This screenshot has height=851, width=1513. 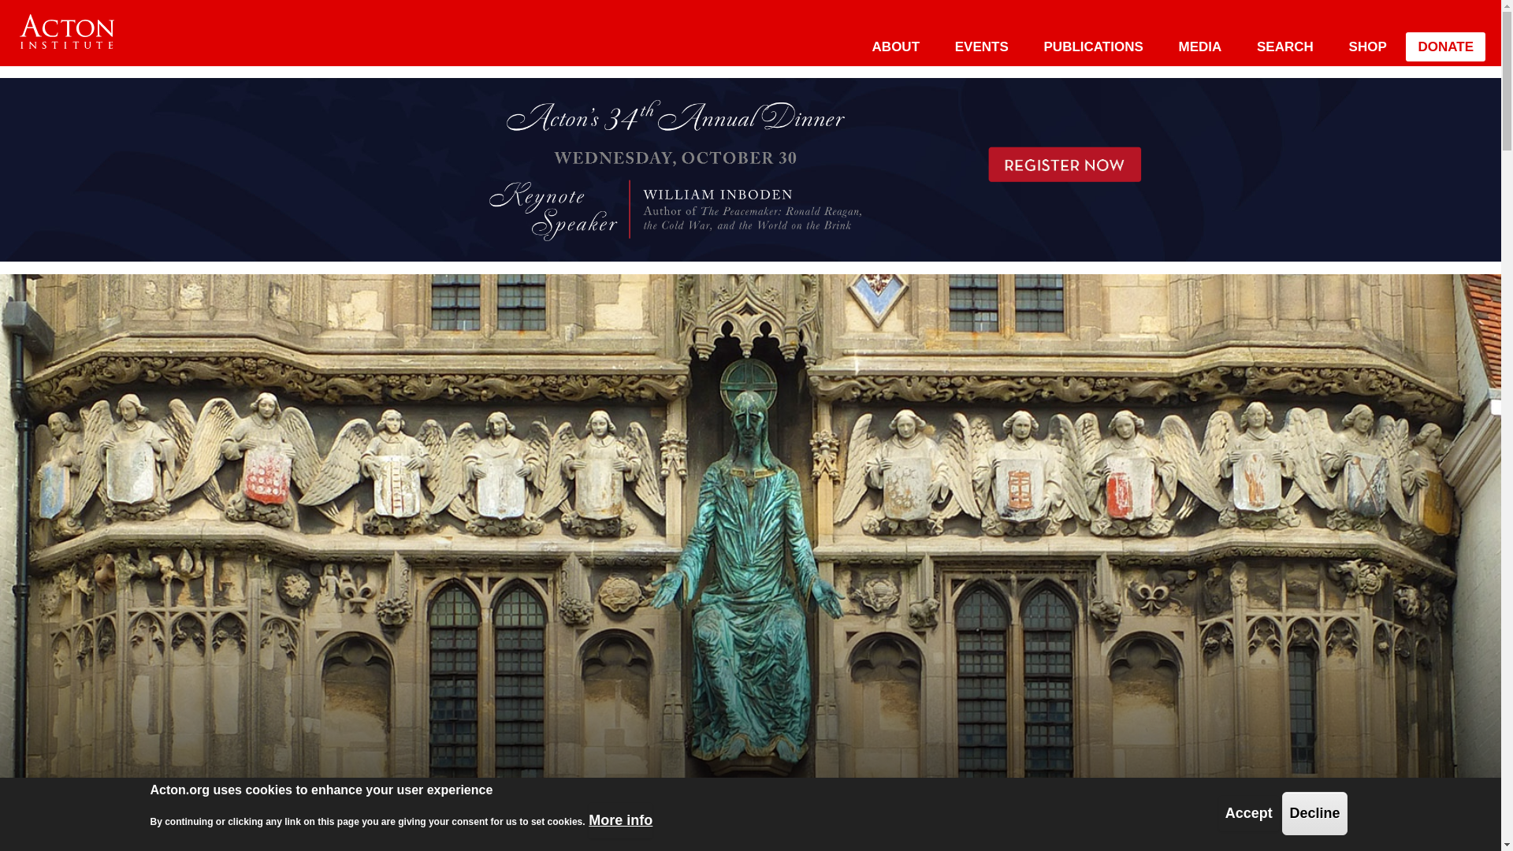 What do you see at coordinates (982, 46) in the screenshot?
I see `Events` at bounding box center [982, 46].